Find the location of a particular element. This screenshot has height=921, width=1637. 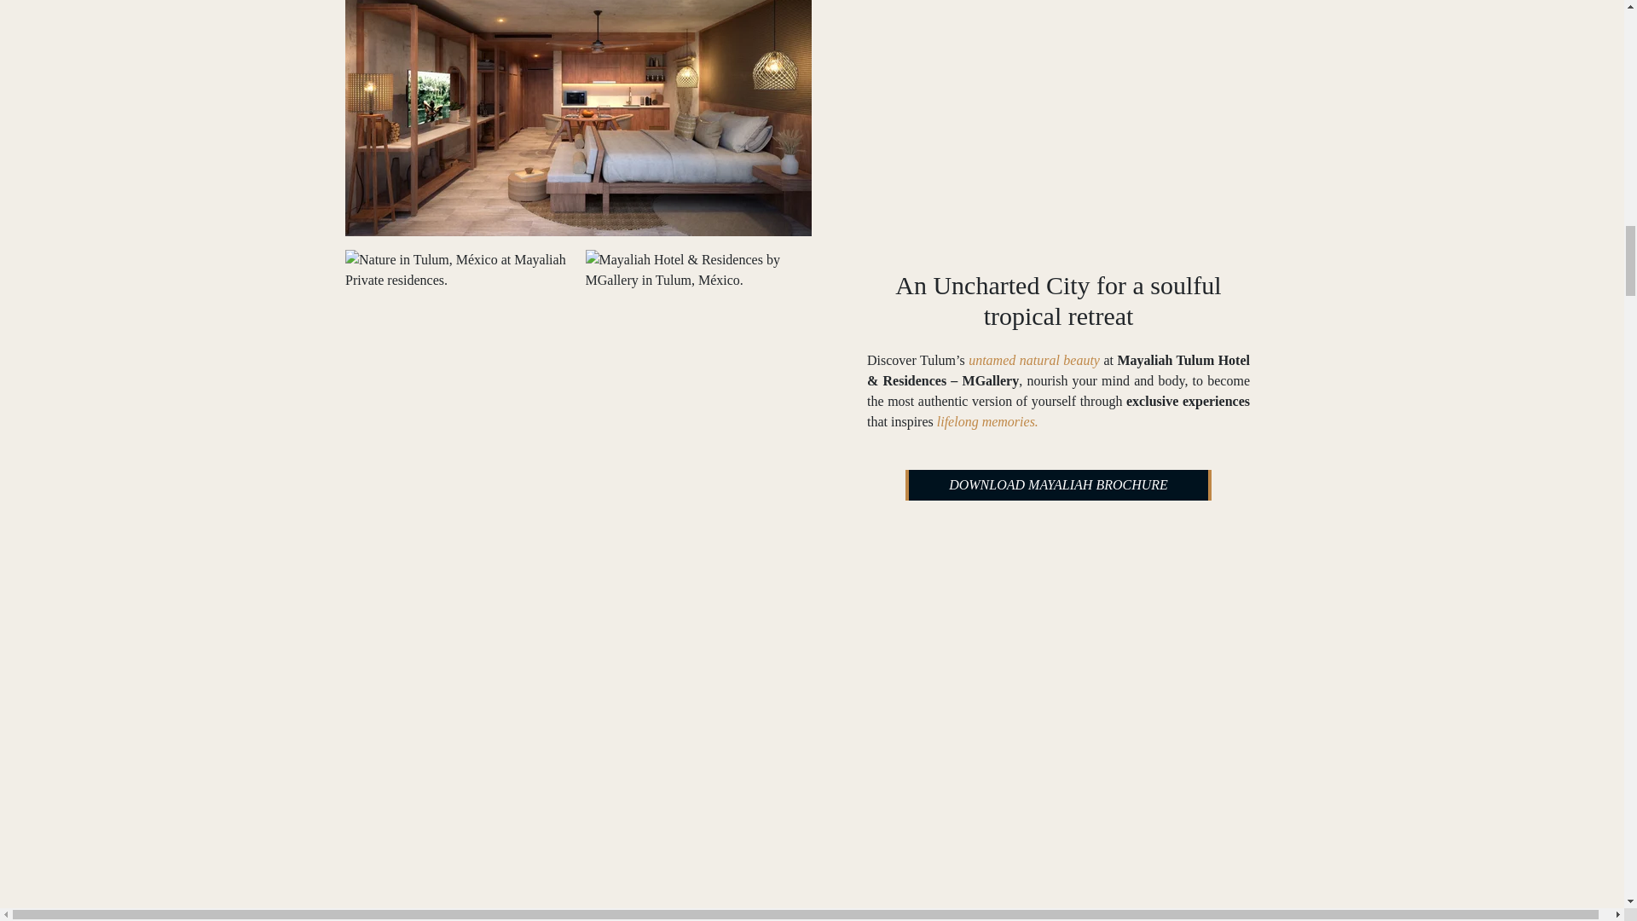

Mayaliah Residences in Tulum is located at coordinates (697, 269).